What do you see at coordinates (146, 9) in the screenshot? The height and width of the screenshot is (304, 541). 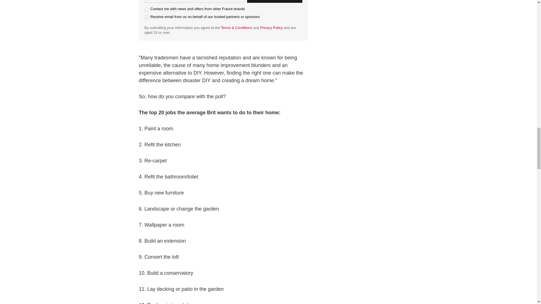 I see `on` at bounding box center [146, 9].